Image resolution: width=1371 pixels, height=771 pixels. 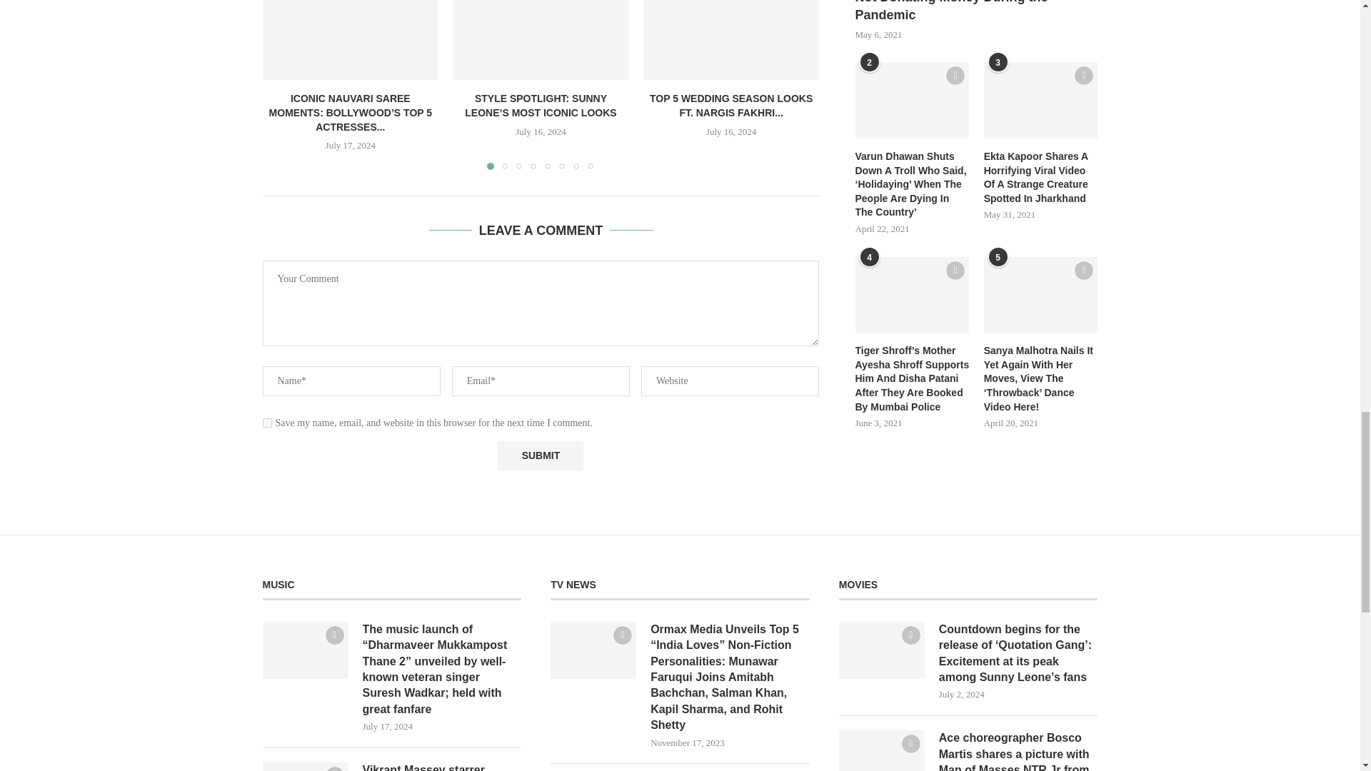 What do you see at coordinates (267, 423) in the screenshot?
I see `yes` at bounding box center [267, 423].